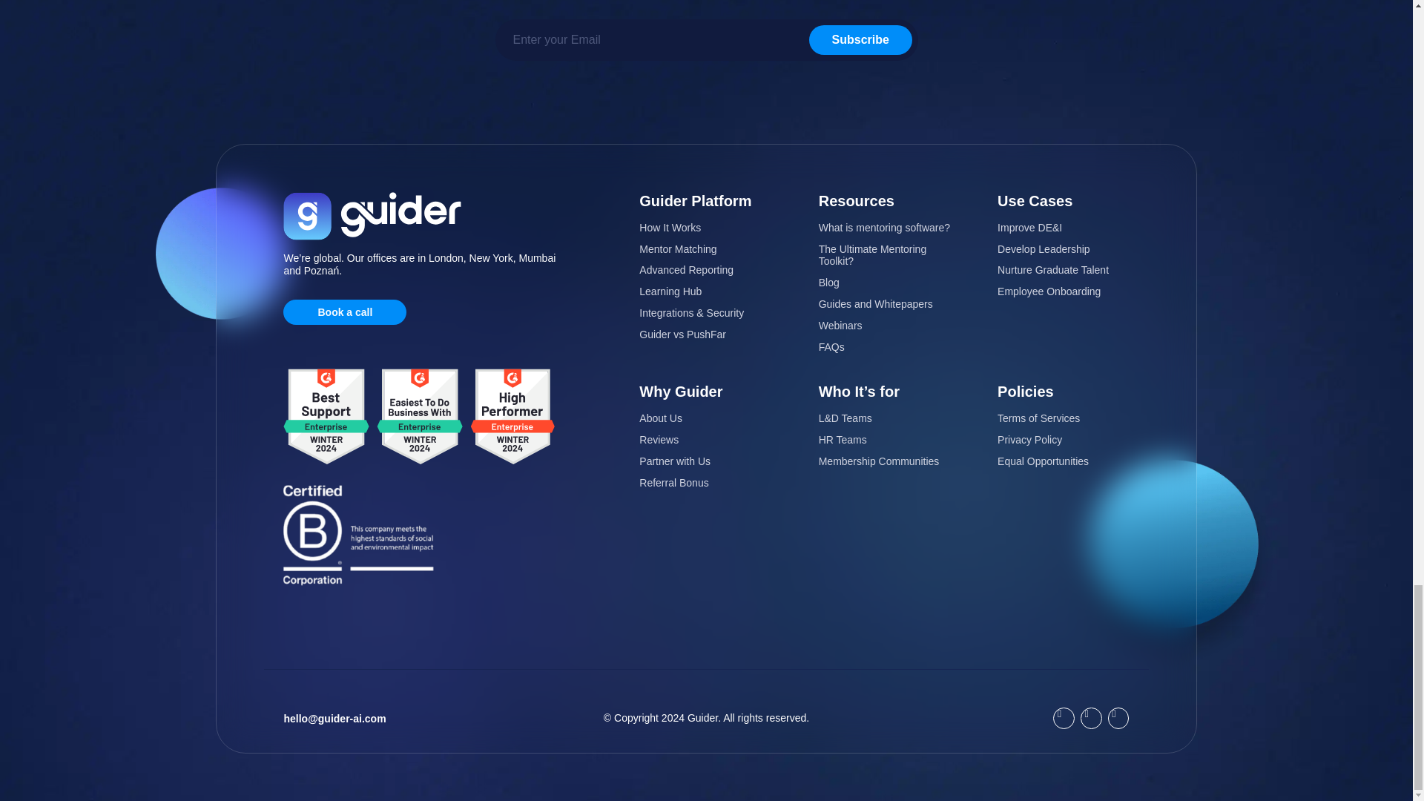  I want to click on Subscribe, so click(860, 40).